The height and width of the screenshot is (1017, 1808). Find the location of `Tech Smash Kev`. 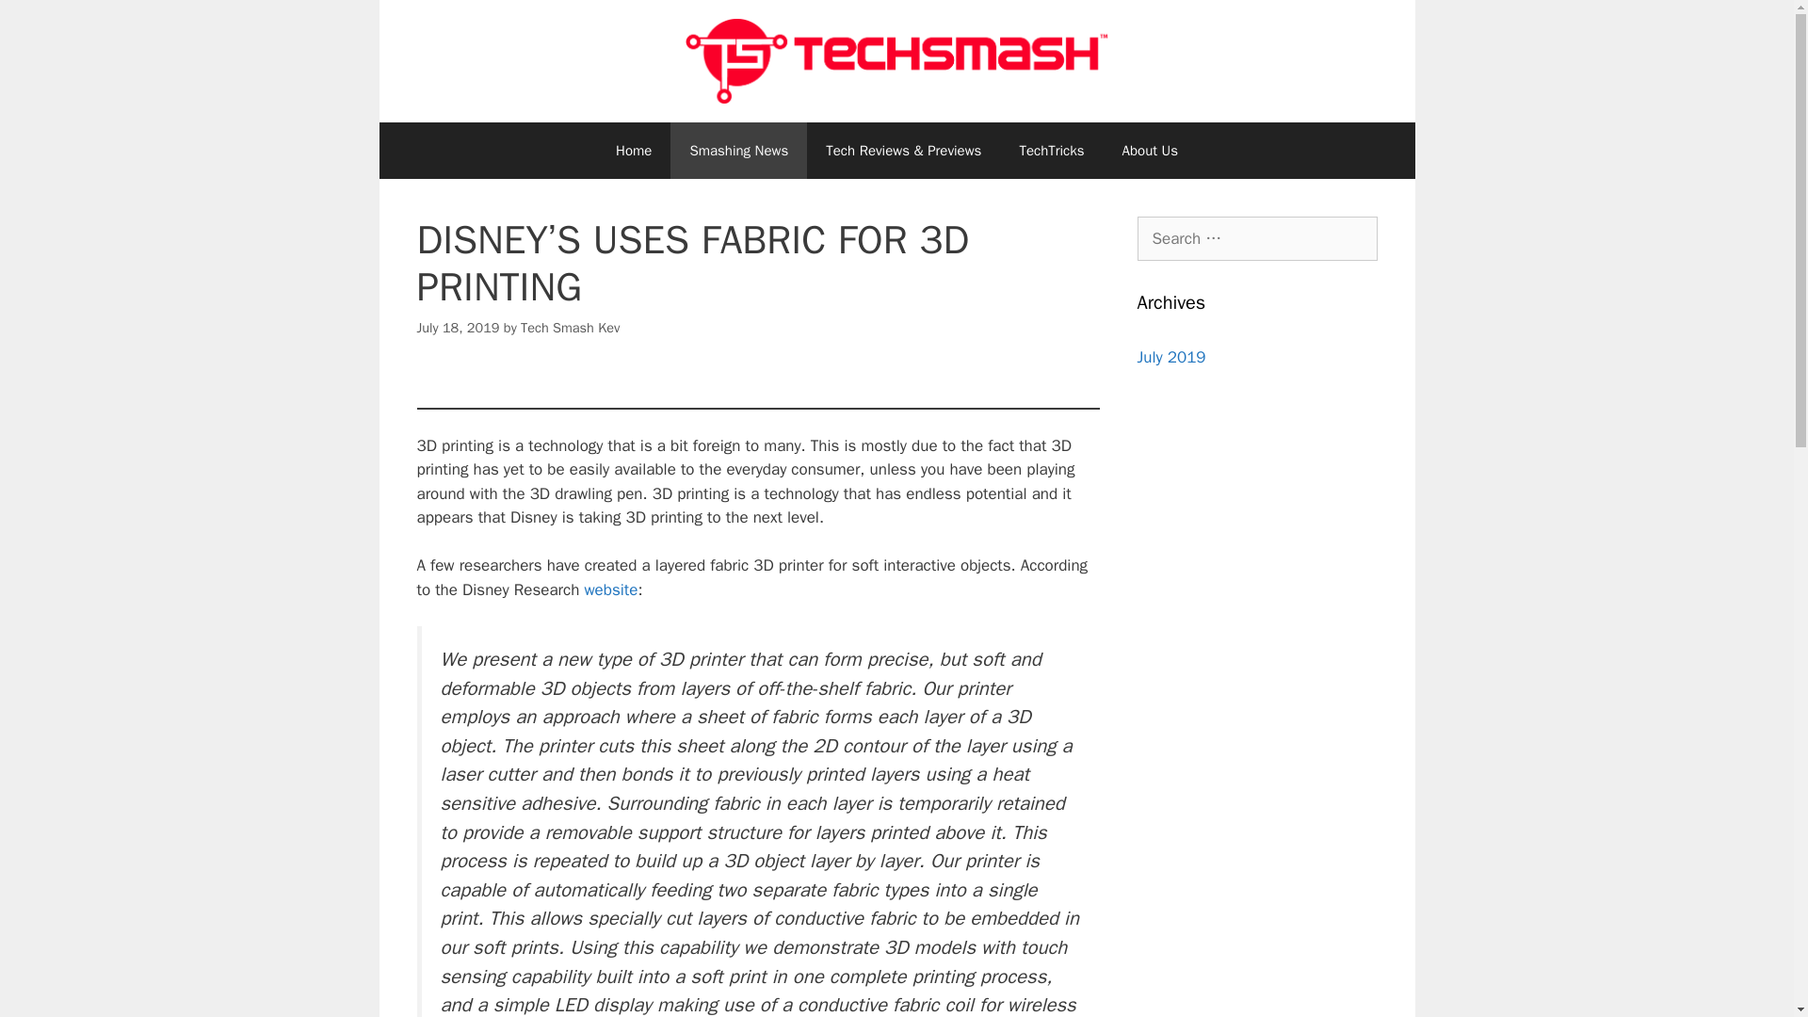

Tech Smash Kev is located at coordinates (570, 328).